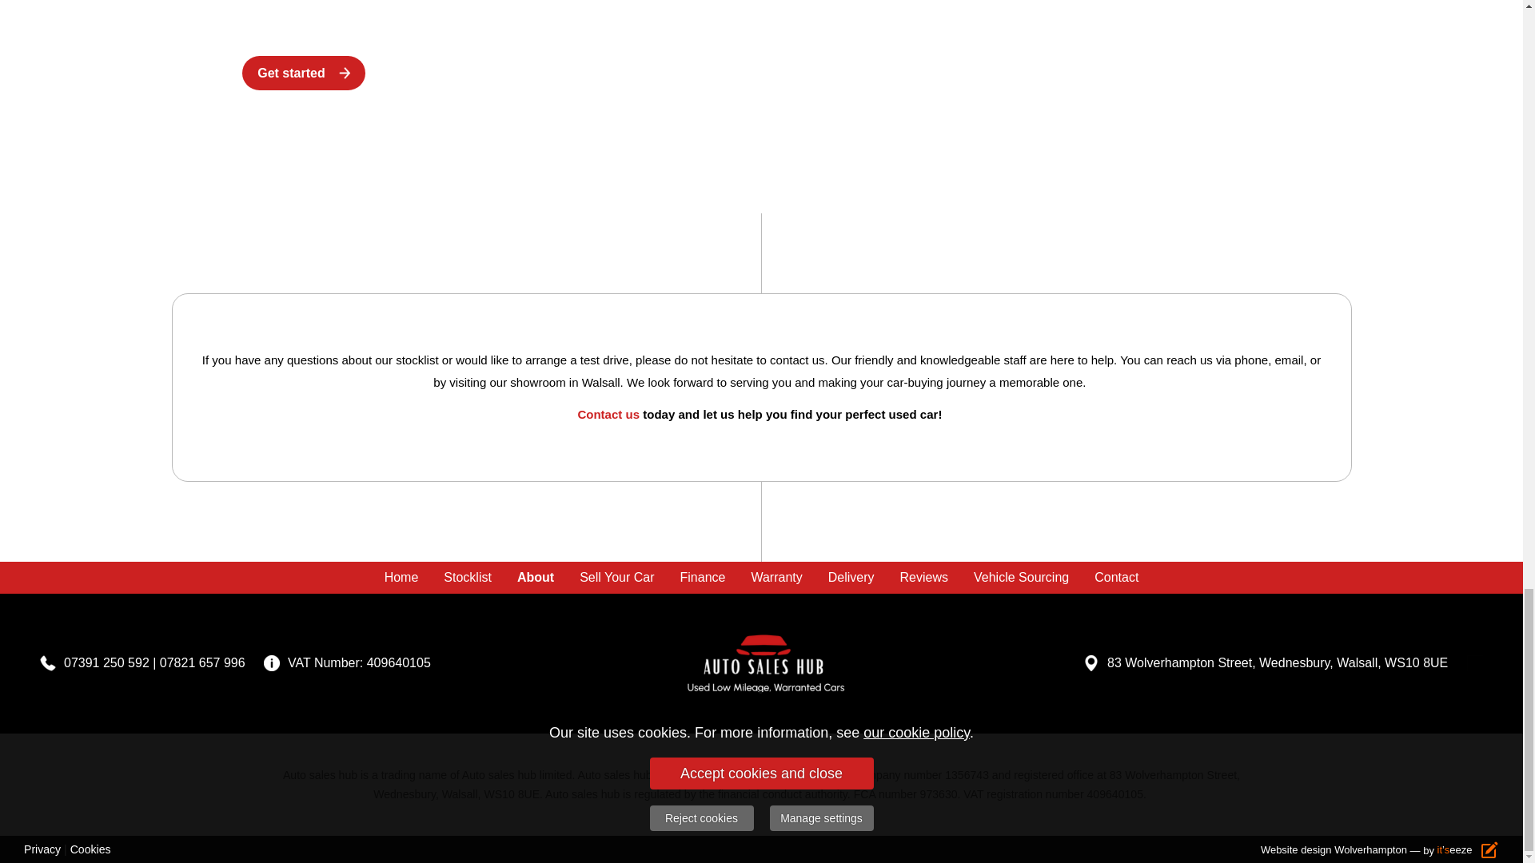  I want to click on Contact us, so click(608, 414).